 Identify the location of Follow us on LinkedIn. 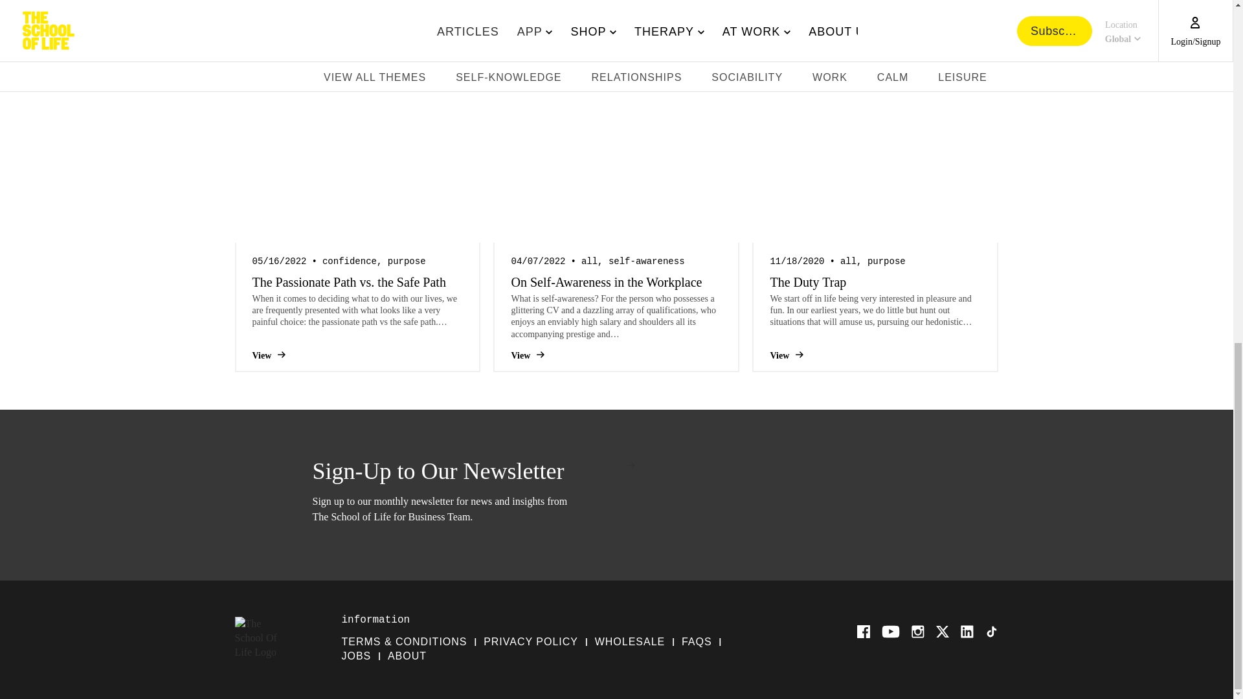
(967, 632).